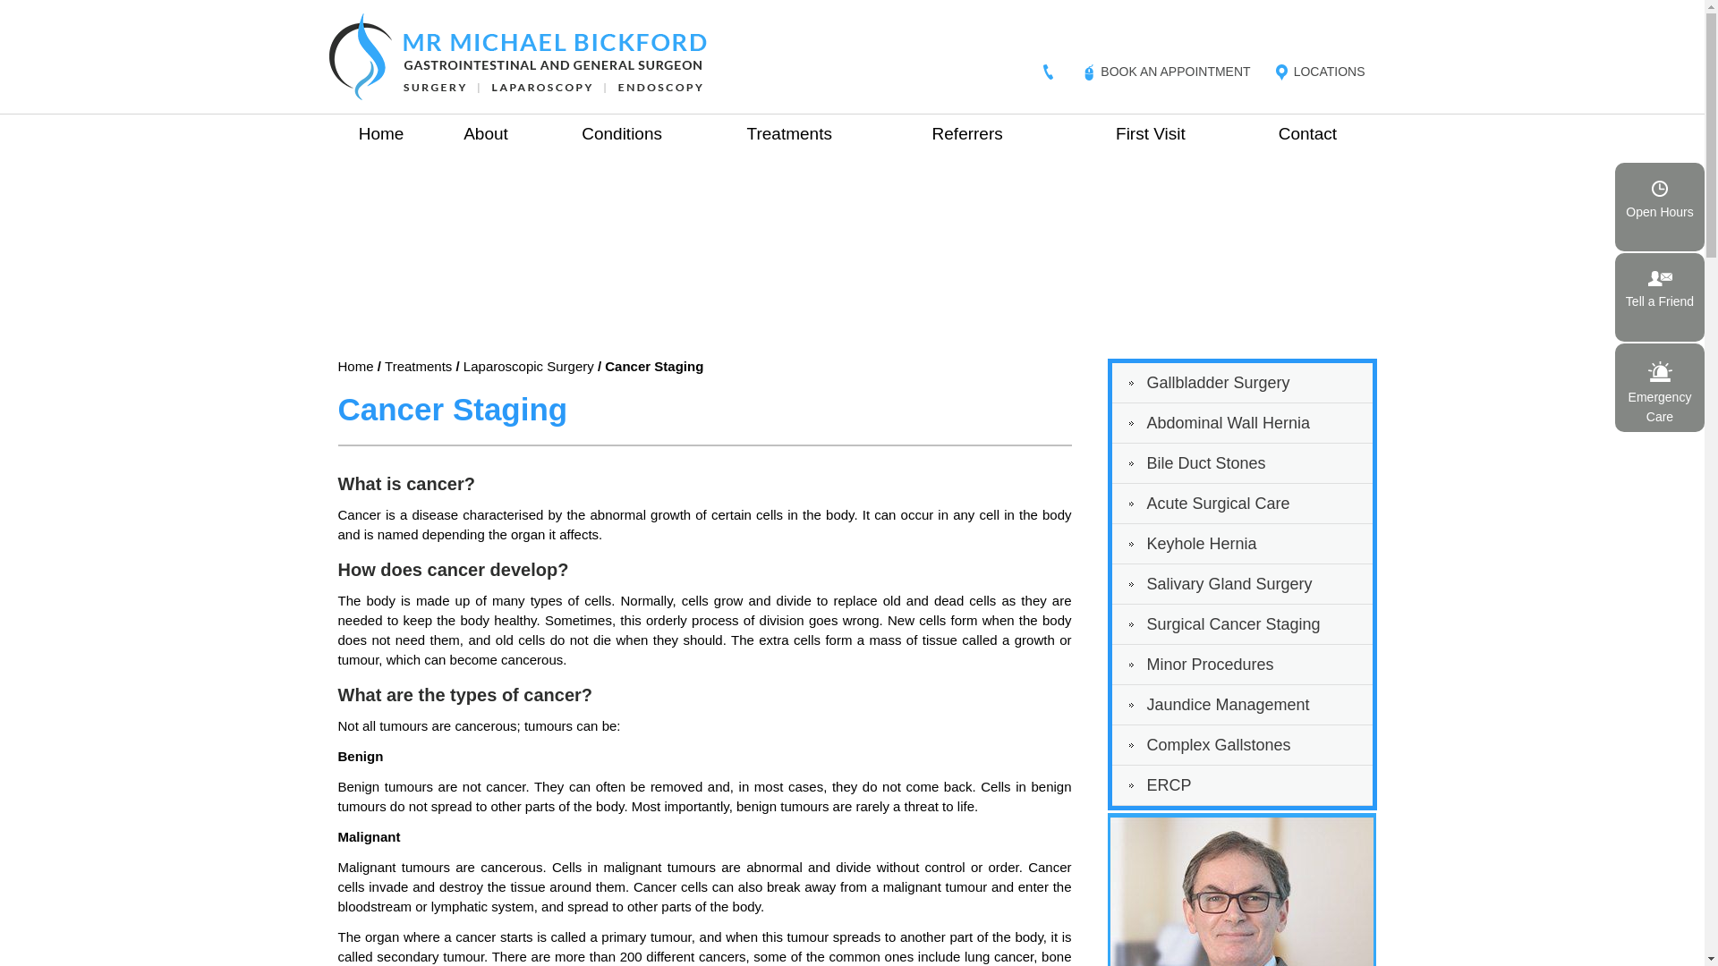 Image resolution: width=1718 pixels, height=966 pixels. I want to click on LOCATIONS, so click(1330, 72).